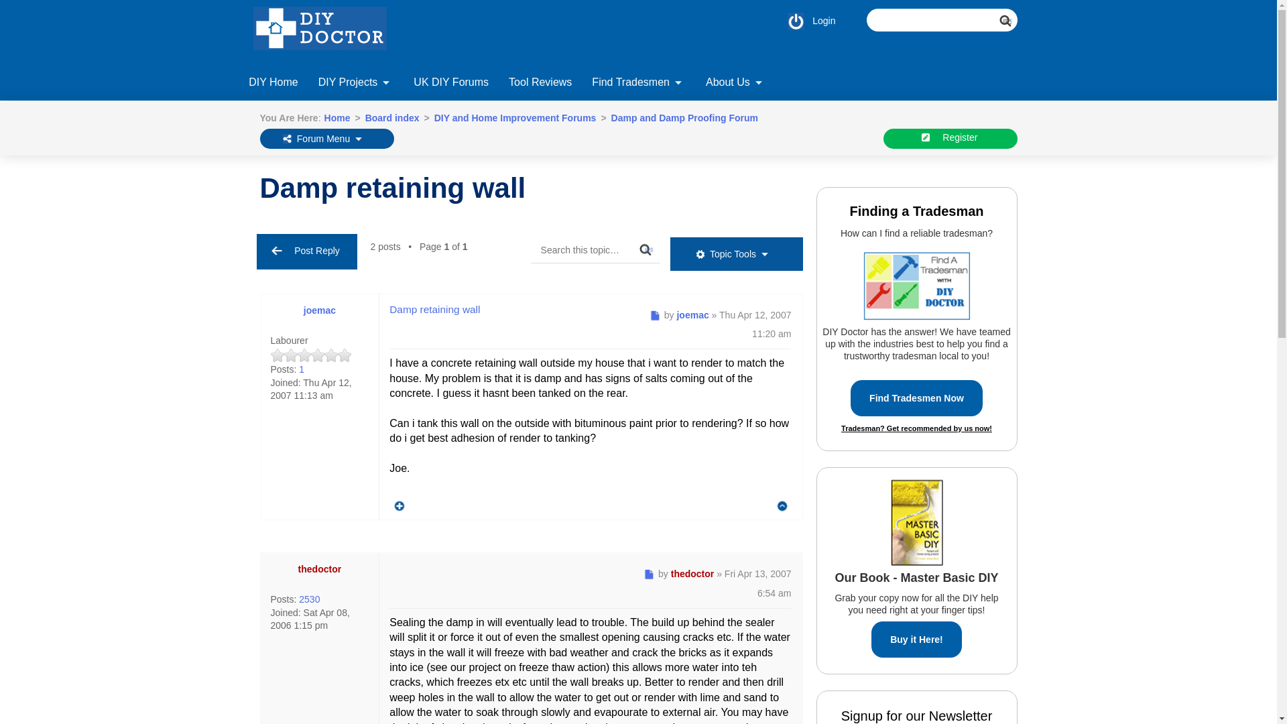 Image resolution: width=1287 pixels, height=724 pixels. I want to click on DIY Projects, so click(356, 78).